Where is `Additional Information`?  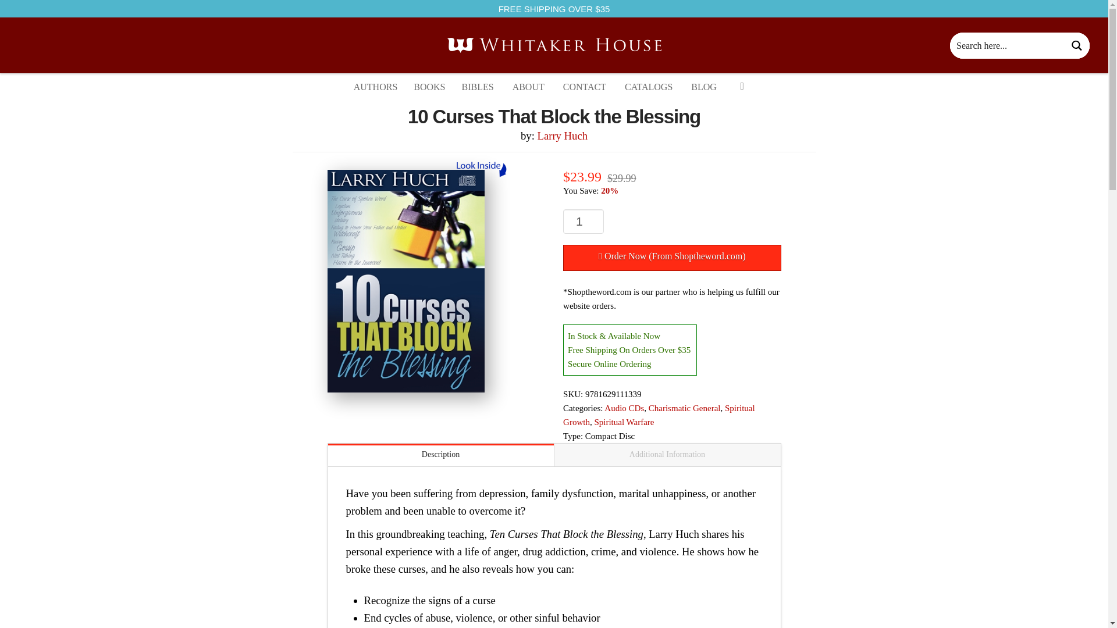
Additional Information is located at coordinates (667, 455).